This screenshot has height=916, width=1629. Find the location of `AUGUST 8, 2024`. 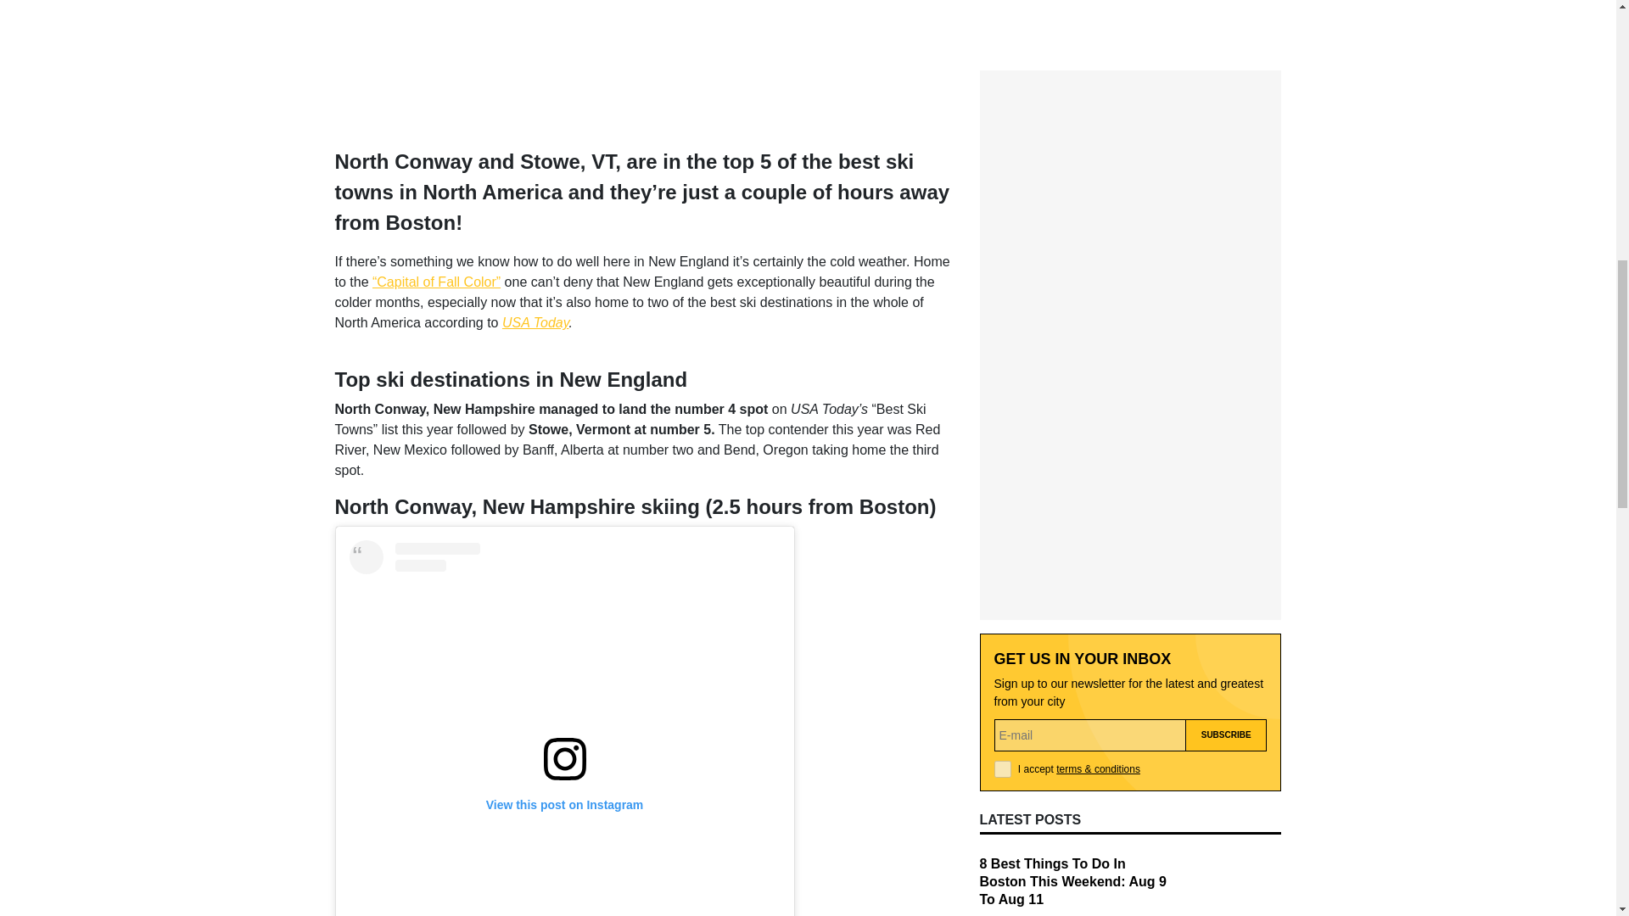

AUGUST 8, 2024 is located at coordinates (1018, 702).